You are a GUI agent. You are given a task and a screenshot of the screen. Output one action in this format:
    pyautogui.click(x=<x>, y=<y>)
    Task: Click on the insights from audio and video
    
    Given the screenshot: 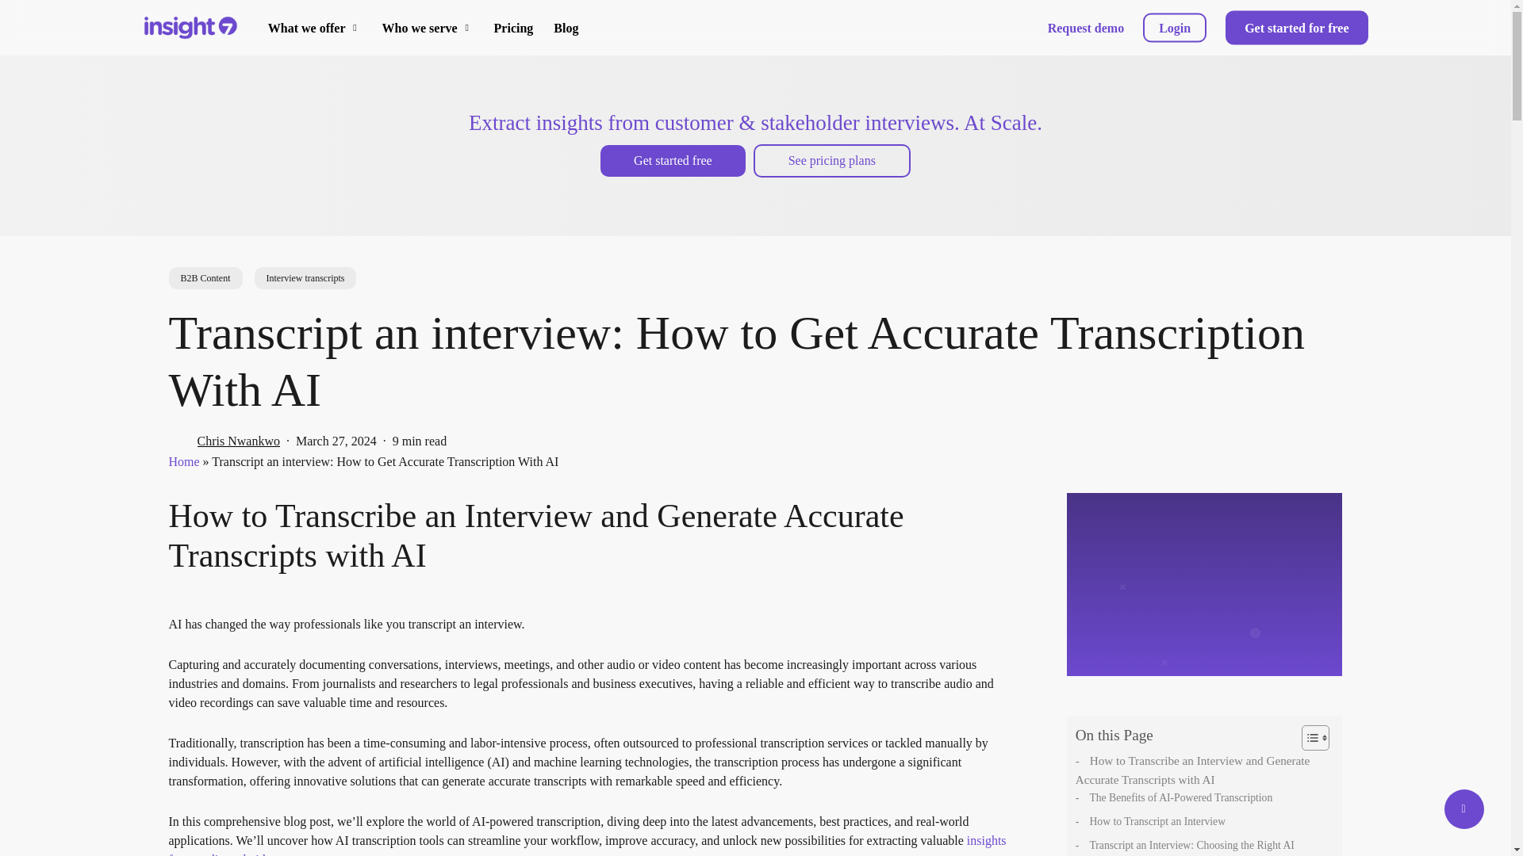 What is the action you would take?
    pyautogui.click(x=586, y=845)
    